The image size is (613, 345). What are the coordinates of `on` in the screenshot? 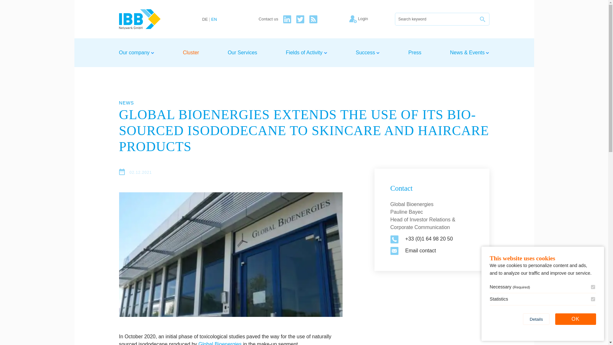 It's located at (593, 287).